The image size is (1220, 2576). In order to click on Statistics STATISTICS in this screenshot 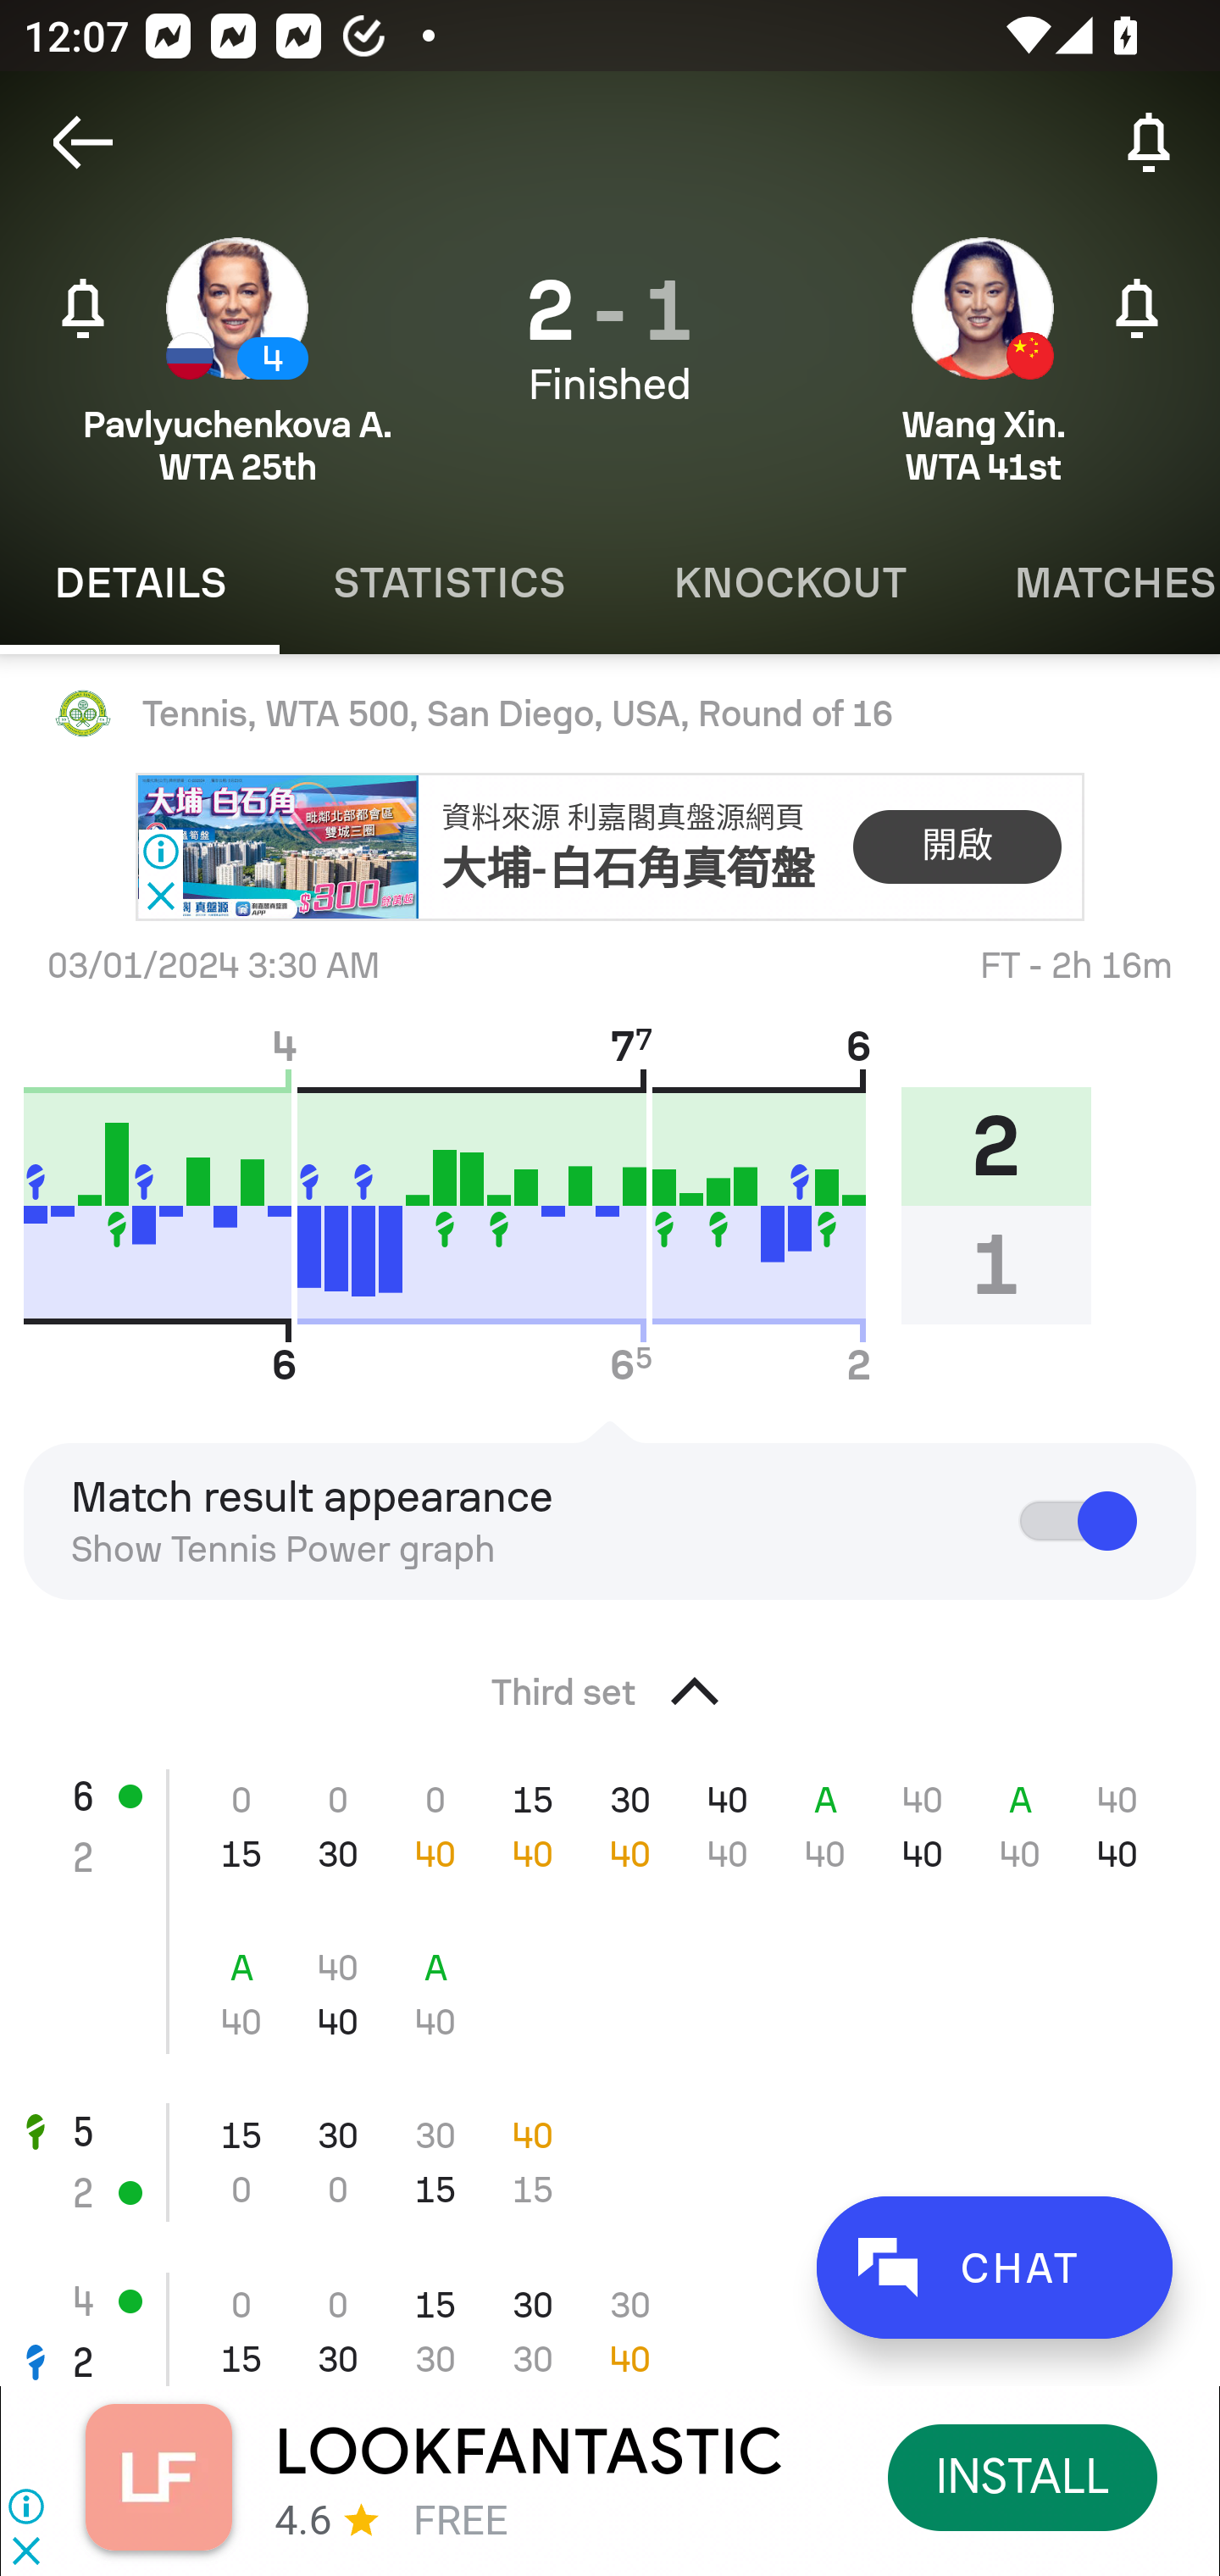, I will do `click(449, 583)`.